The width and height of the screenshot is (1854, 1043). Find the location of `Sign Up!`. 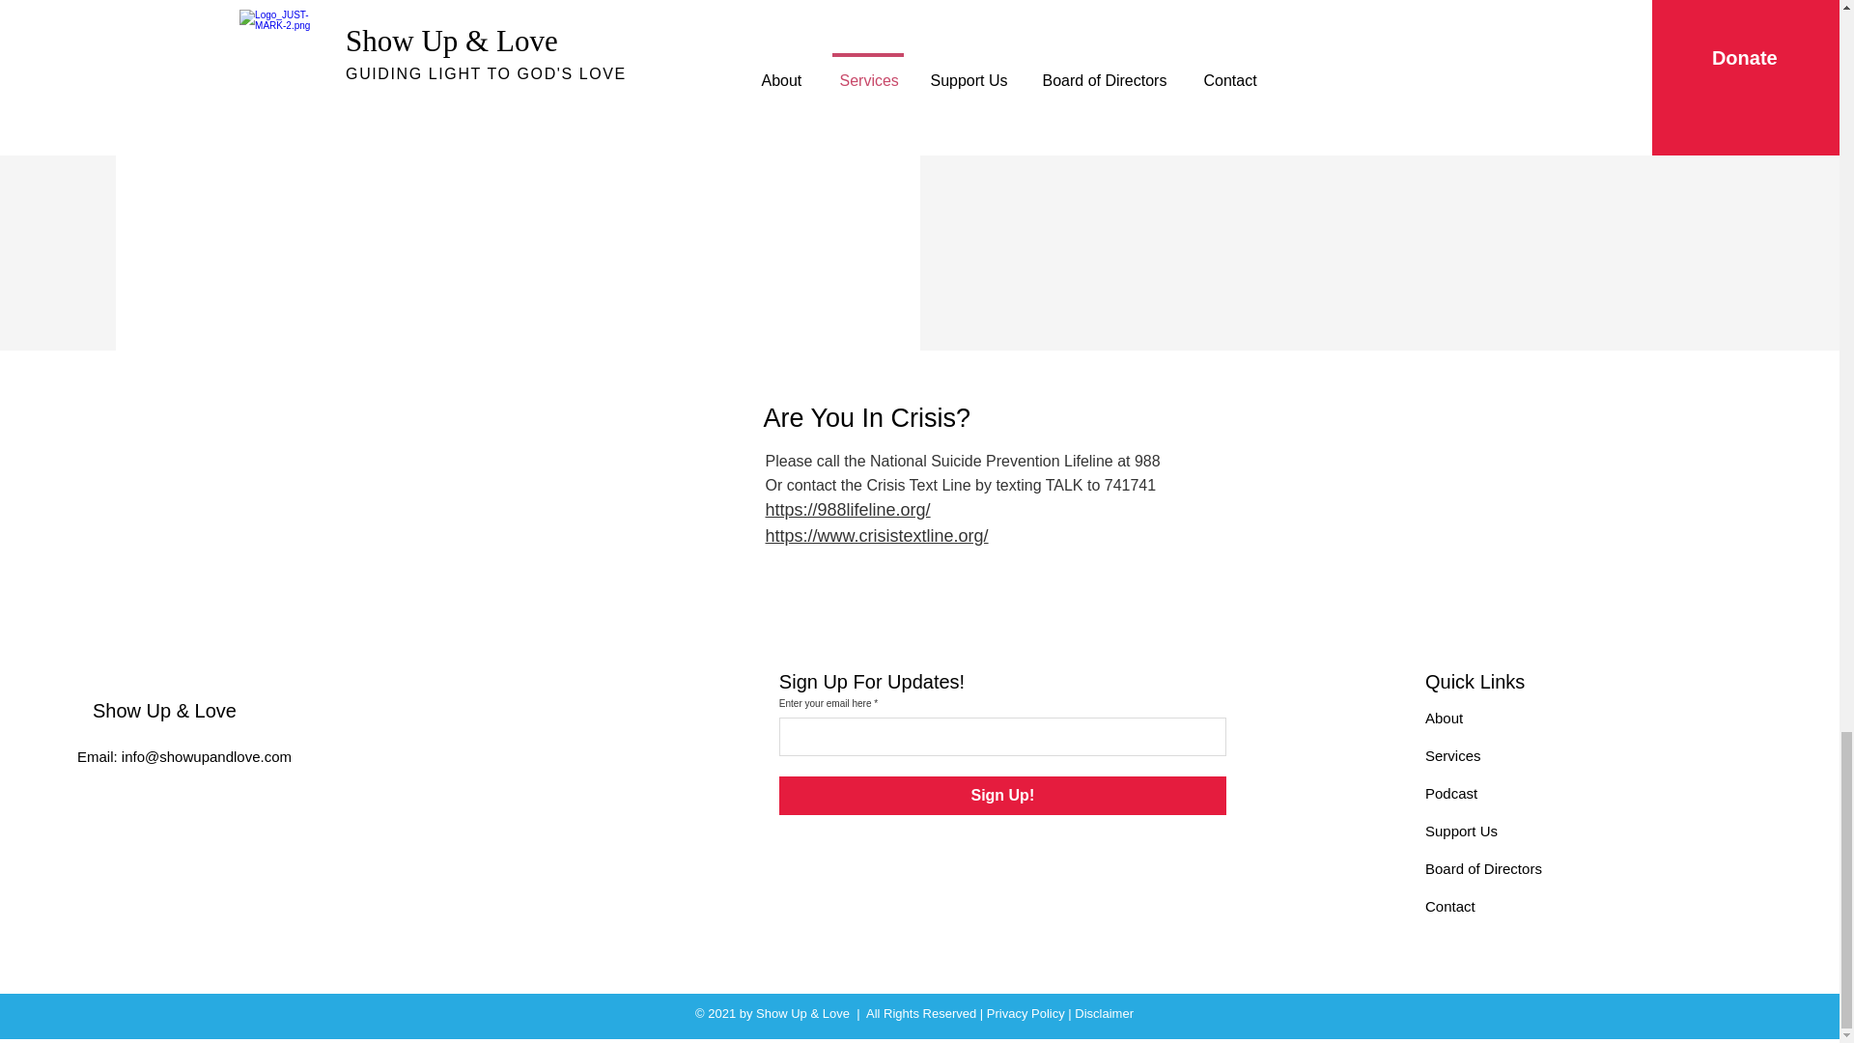

Sign Up! is located at coordinates (1002, 795).